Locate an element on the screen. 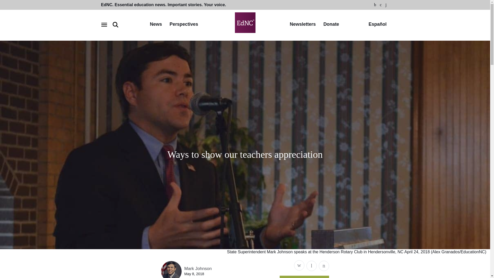 The width and height of the screenshot is (494, 278). Open navigation is located at coordinates (104, 25).